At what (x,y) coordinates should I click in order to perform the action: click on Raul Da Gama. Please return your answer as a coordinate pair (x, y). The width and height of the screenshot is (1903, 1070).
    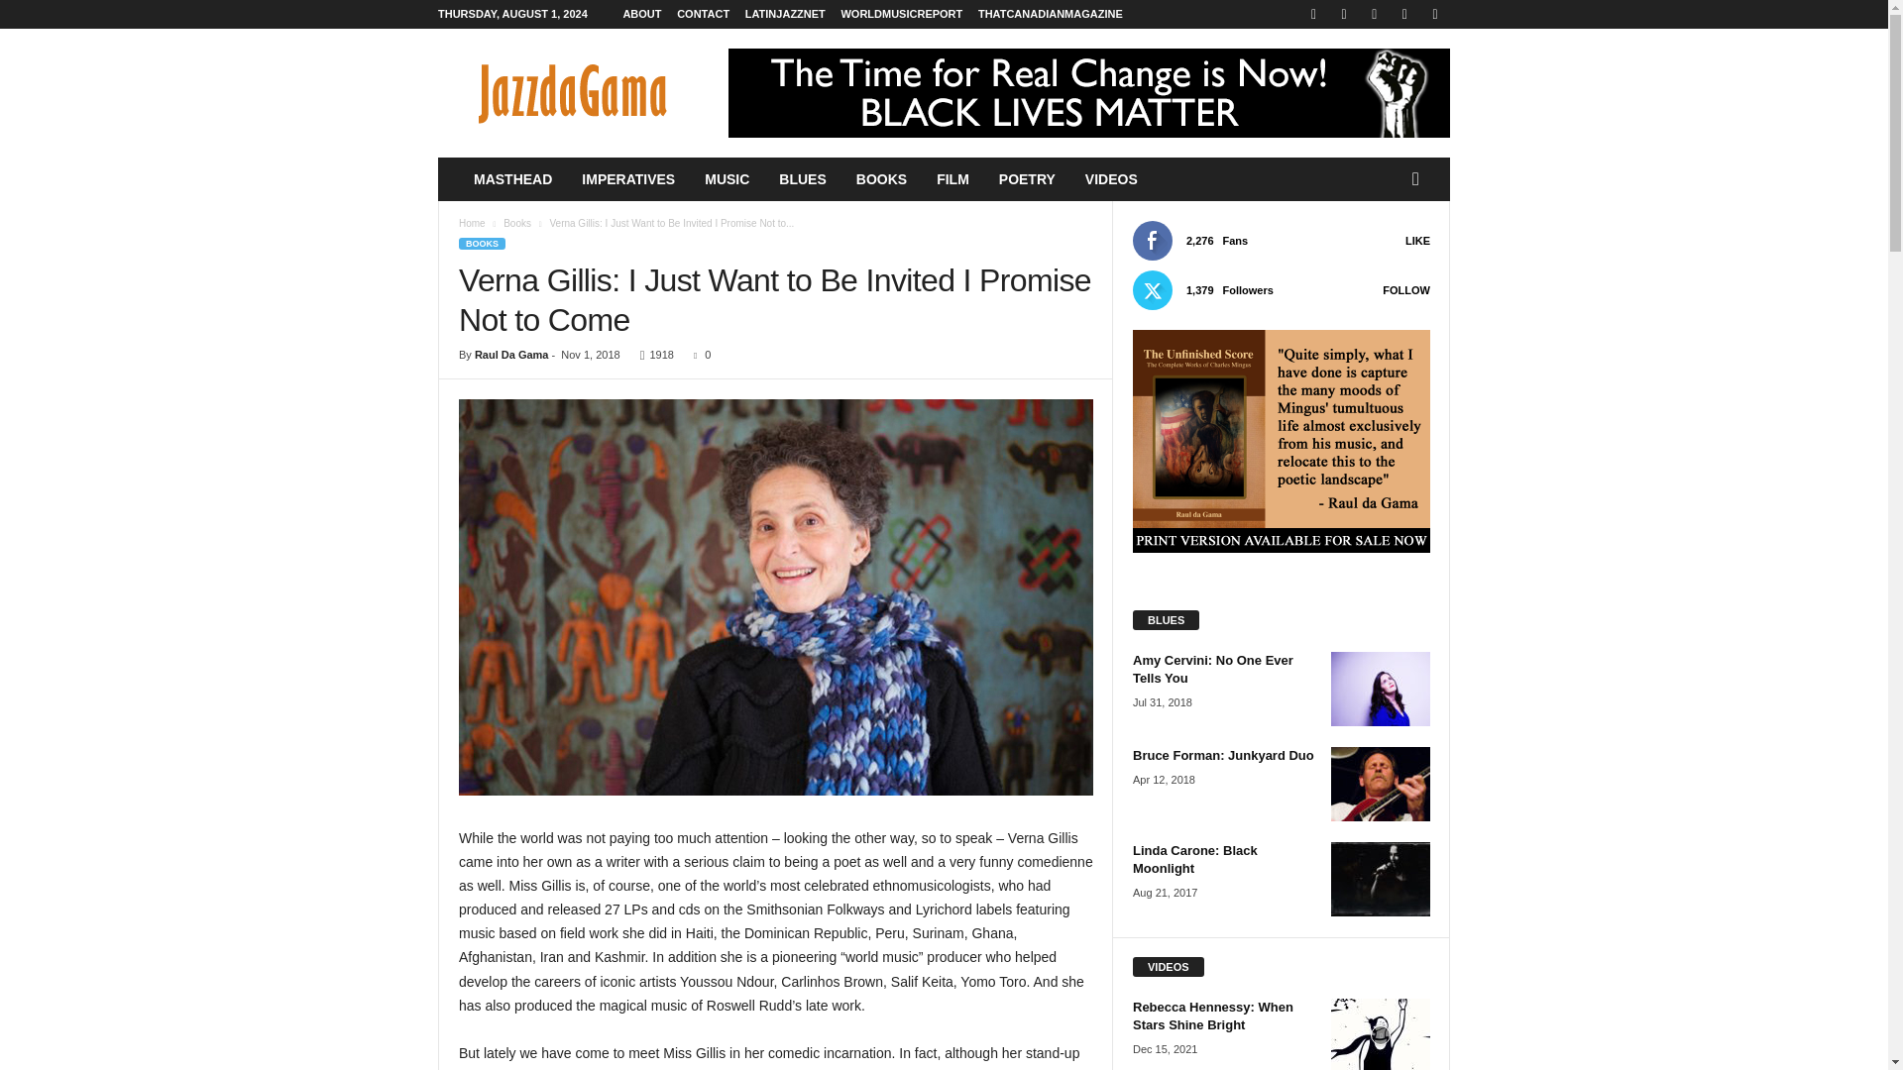
    Looking at the image, I should click on (511, 355).